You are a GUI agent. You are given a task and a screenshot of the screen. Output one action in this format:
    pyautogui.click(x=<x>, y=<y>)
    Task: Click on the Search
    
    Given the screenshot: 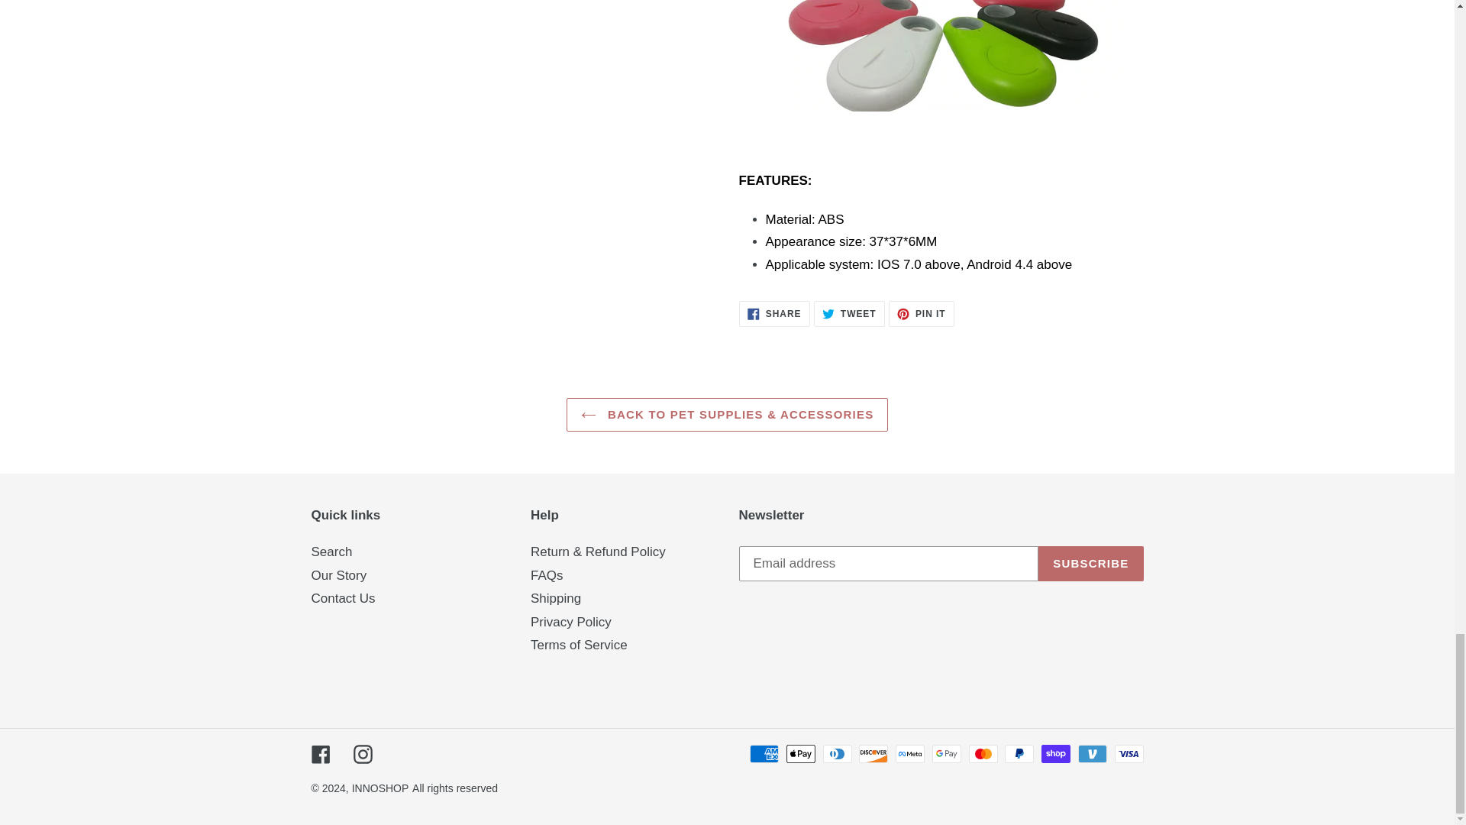 What is the action you would take?
    pyautogui.click(x=362, y=754)
    